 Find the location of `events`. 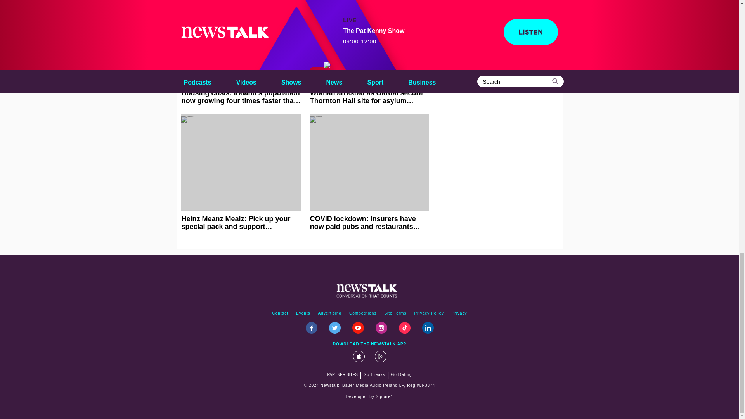

events is located at coordinates (303, 313).